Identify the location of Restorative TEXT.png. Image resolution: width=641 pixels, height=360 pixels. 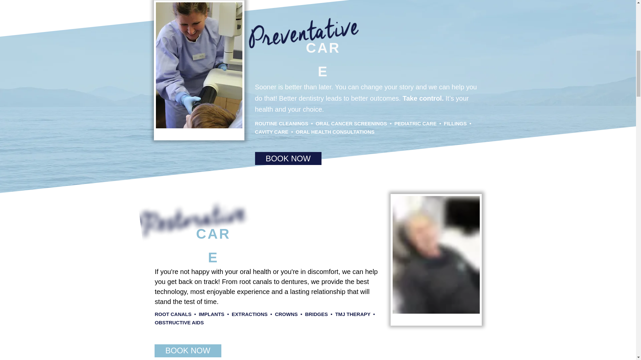
(192, 212).